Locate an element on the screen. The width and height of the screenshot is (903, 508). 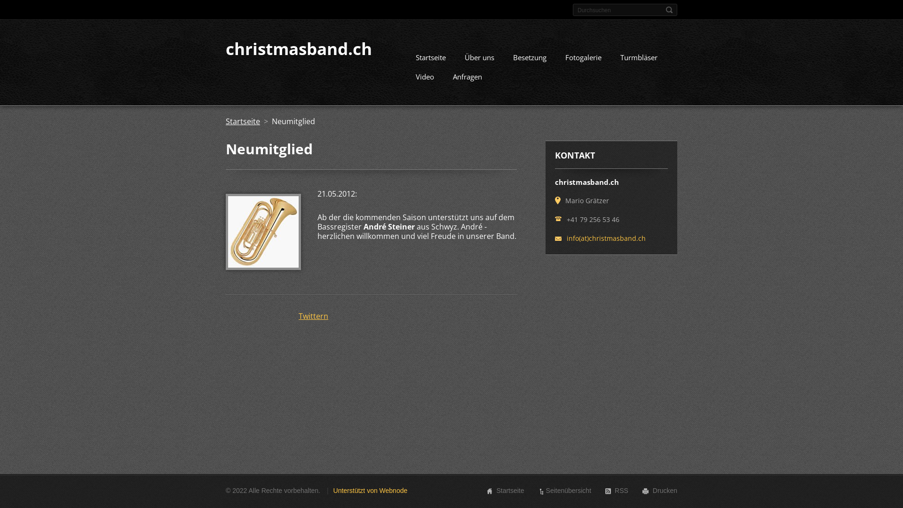
Startseite is located at coordinates (431, 59).